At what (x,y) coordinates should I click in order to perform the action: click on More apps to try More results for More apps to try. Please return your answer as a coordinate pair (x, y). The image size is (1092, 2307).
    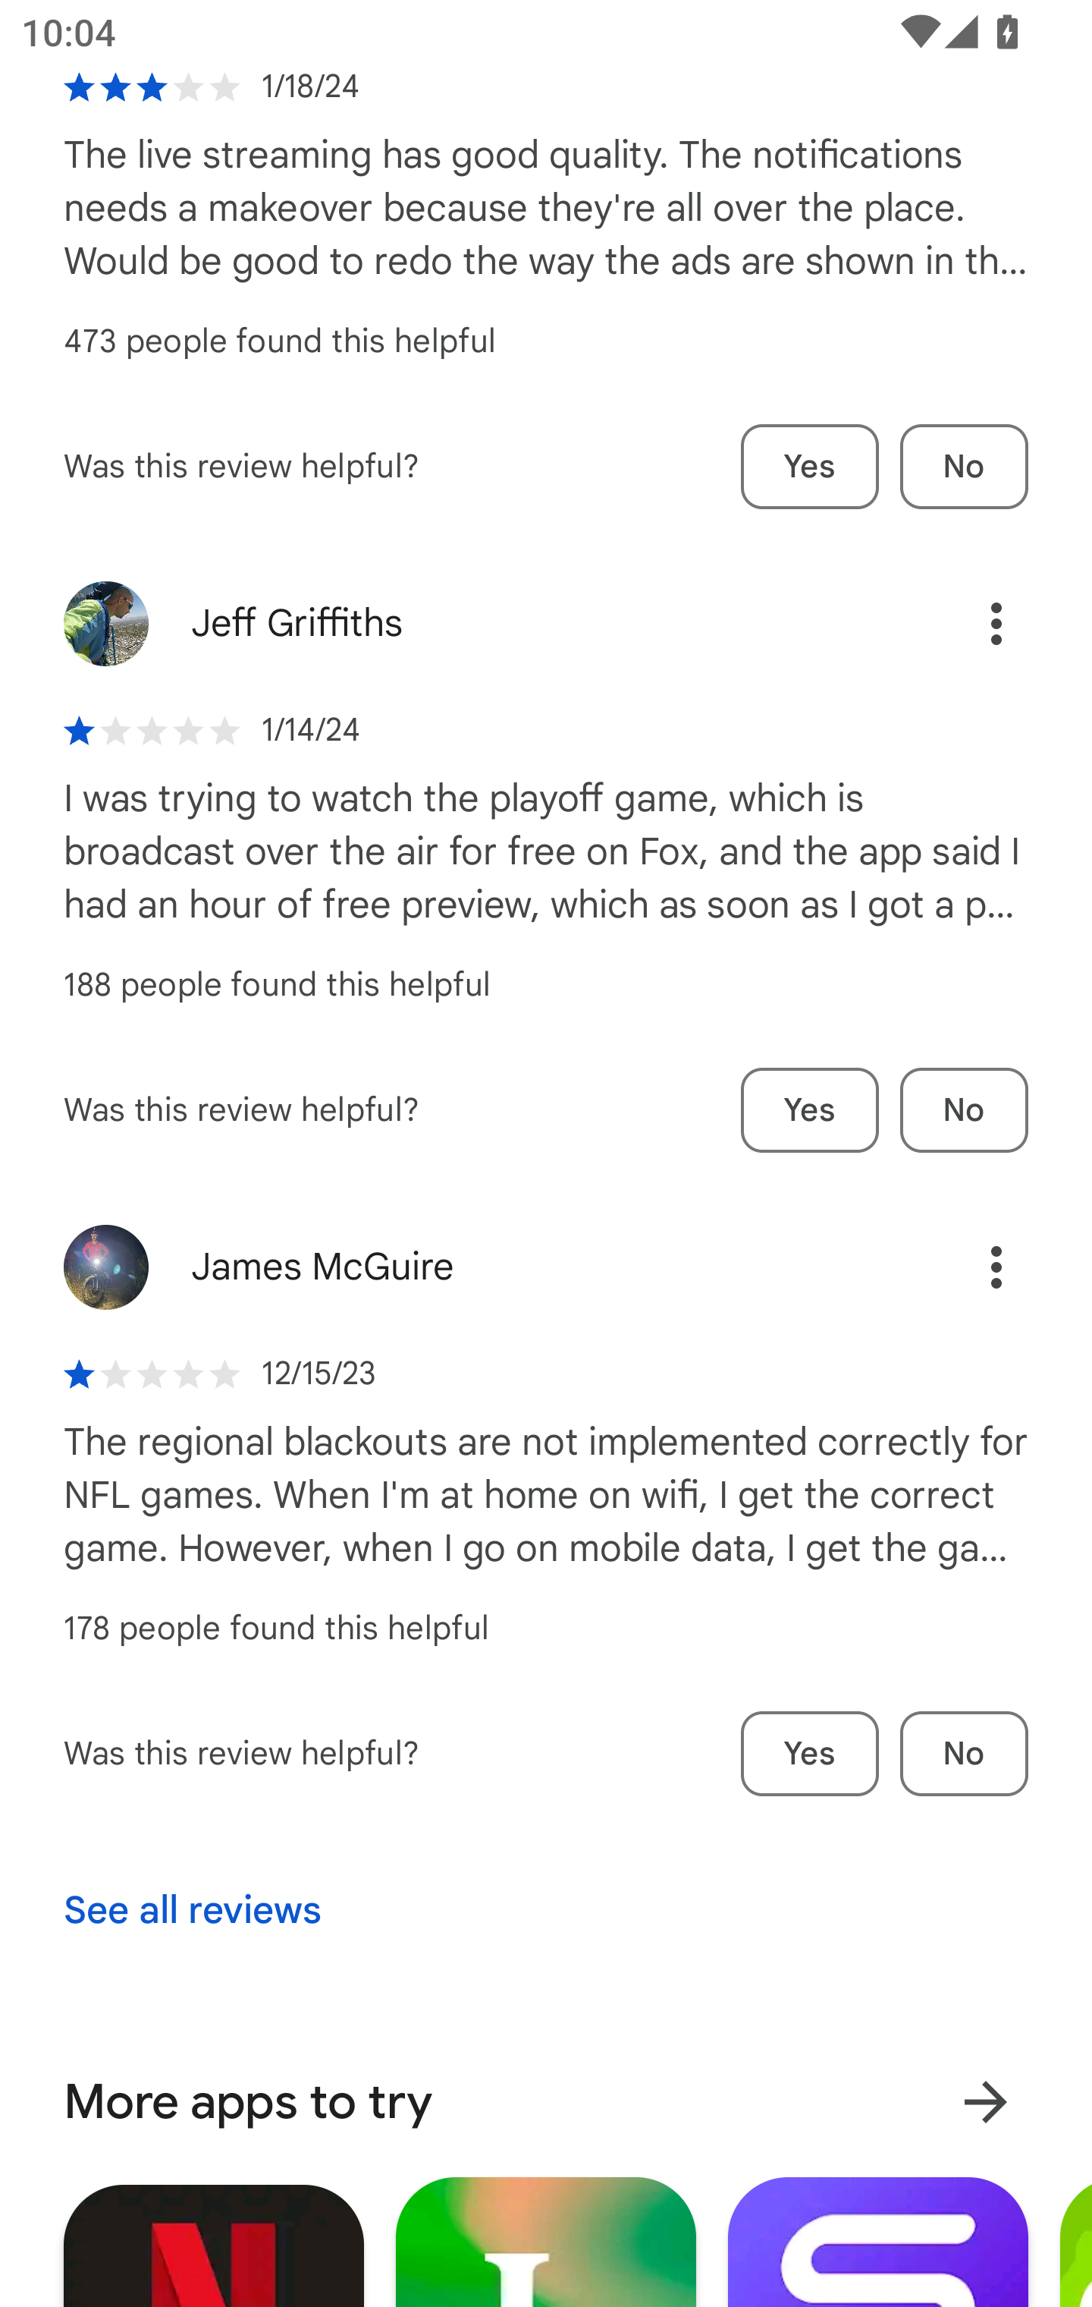
    Looking at the image, I should click on (546, 2101).